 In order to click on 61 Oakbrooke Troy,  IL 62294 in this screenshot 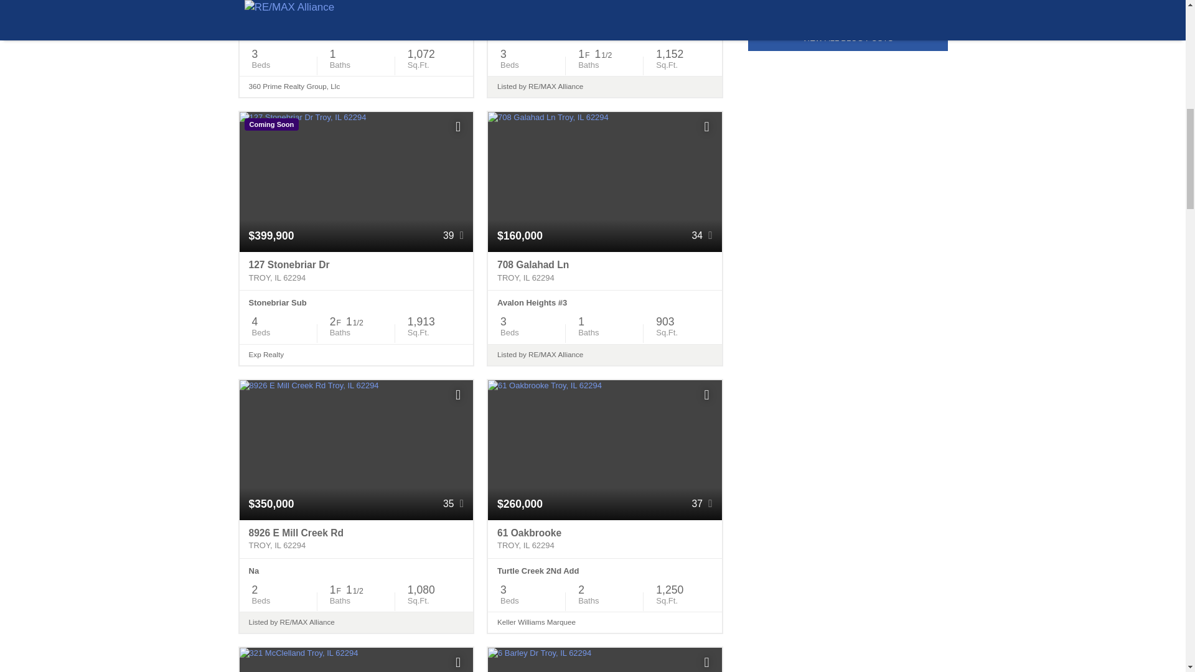, I will do `click(604, 539)`.